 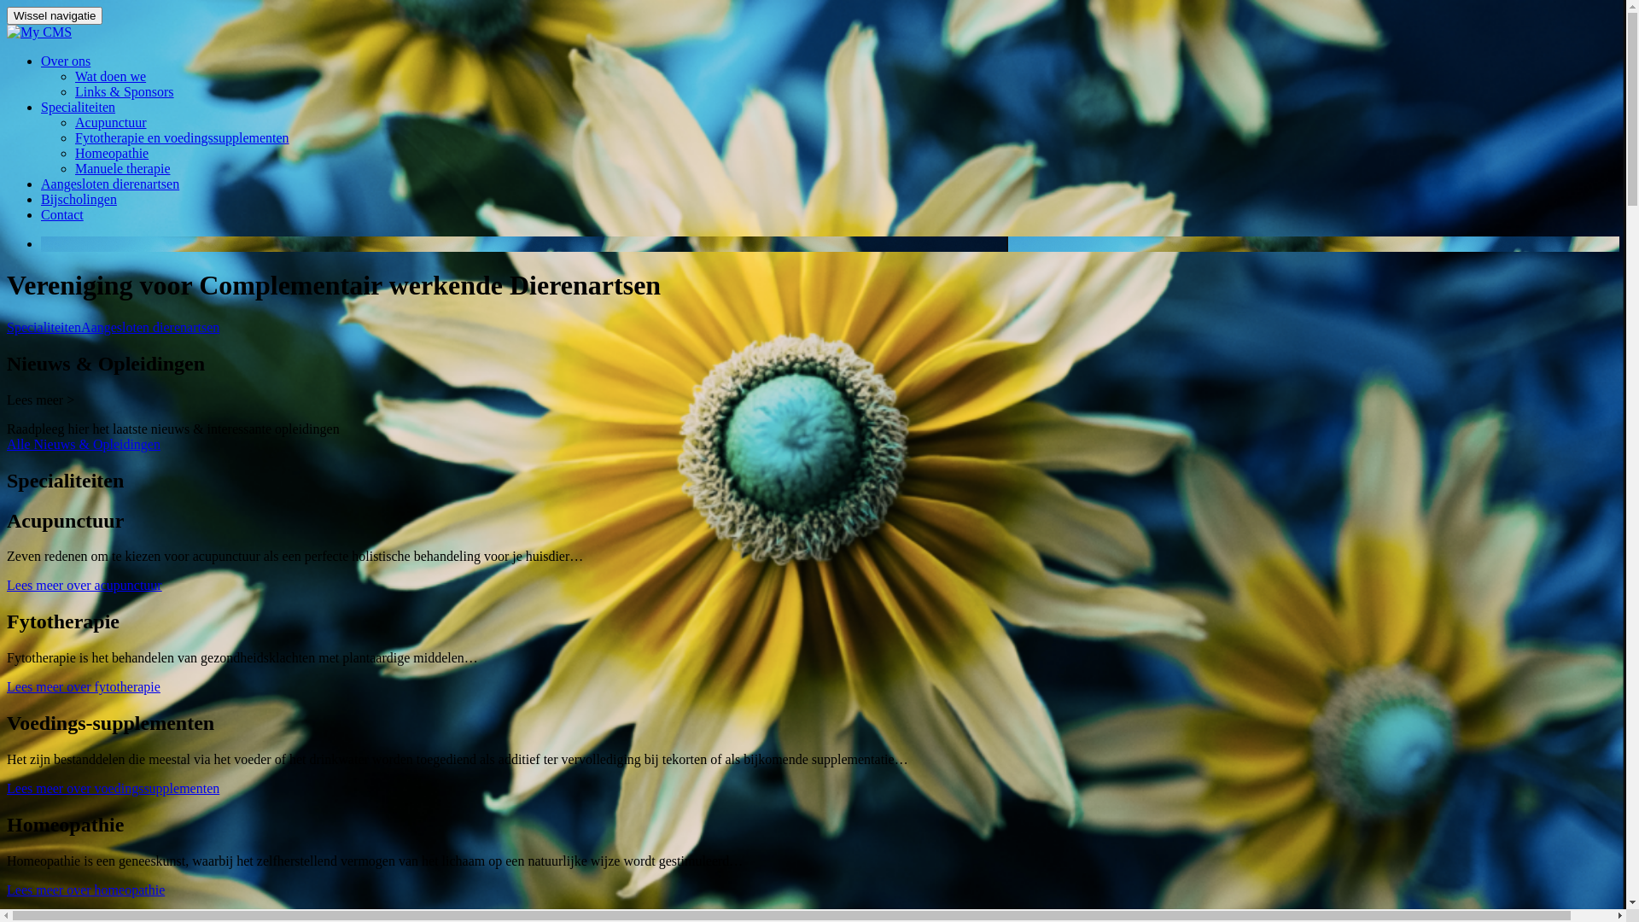 I want to click on Lees meer over voedingssupplementen, so click(x=113, y=789).